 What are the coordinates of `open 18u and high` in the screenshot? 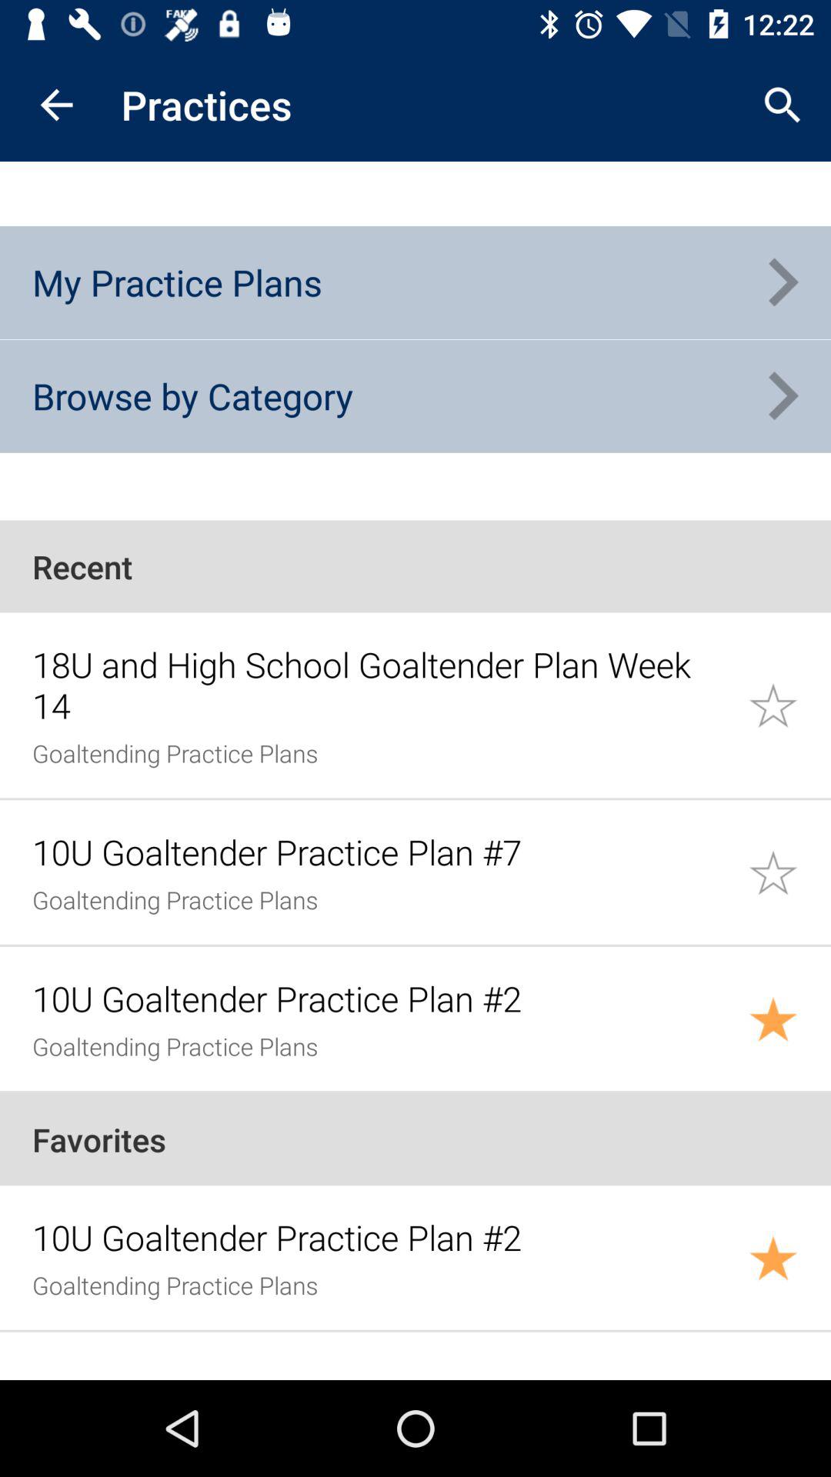 It's located at (382, 685).